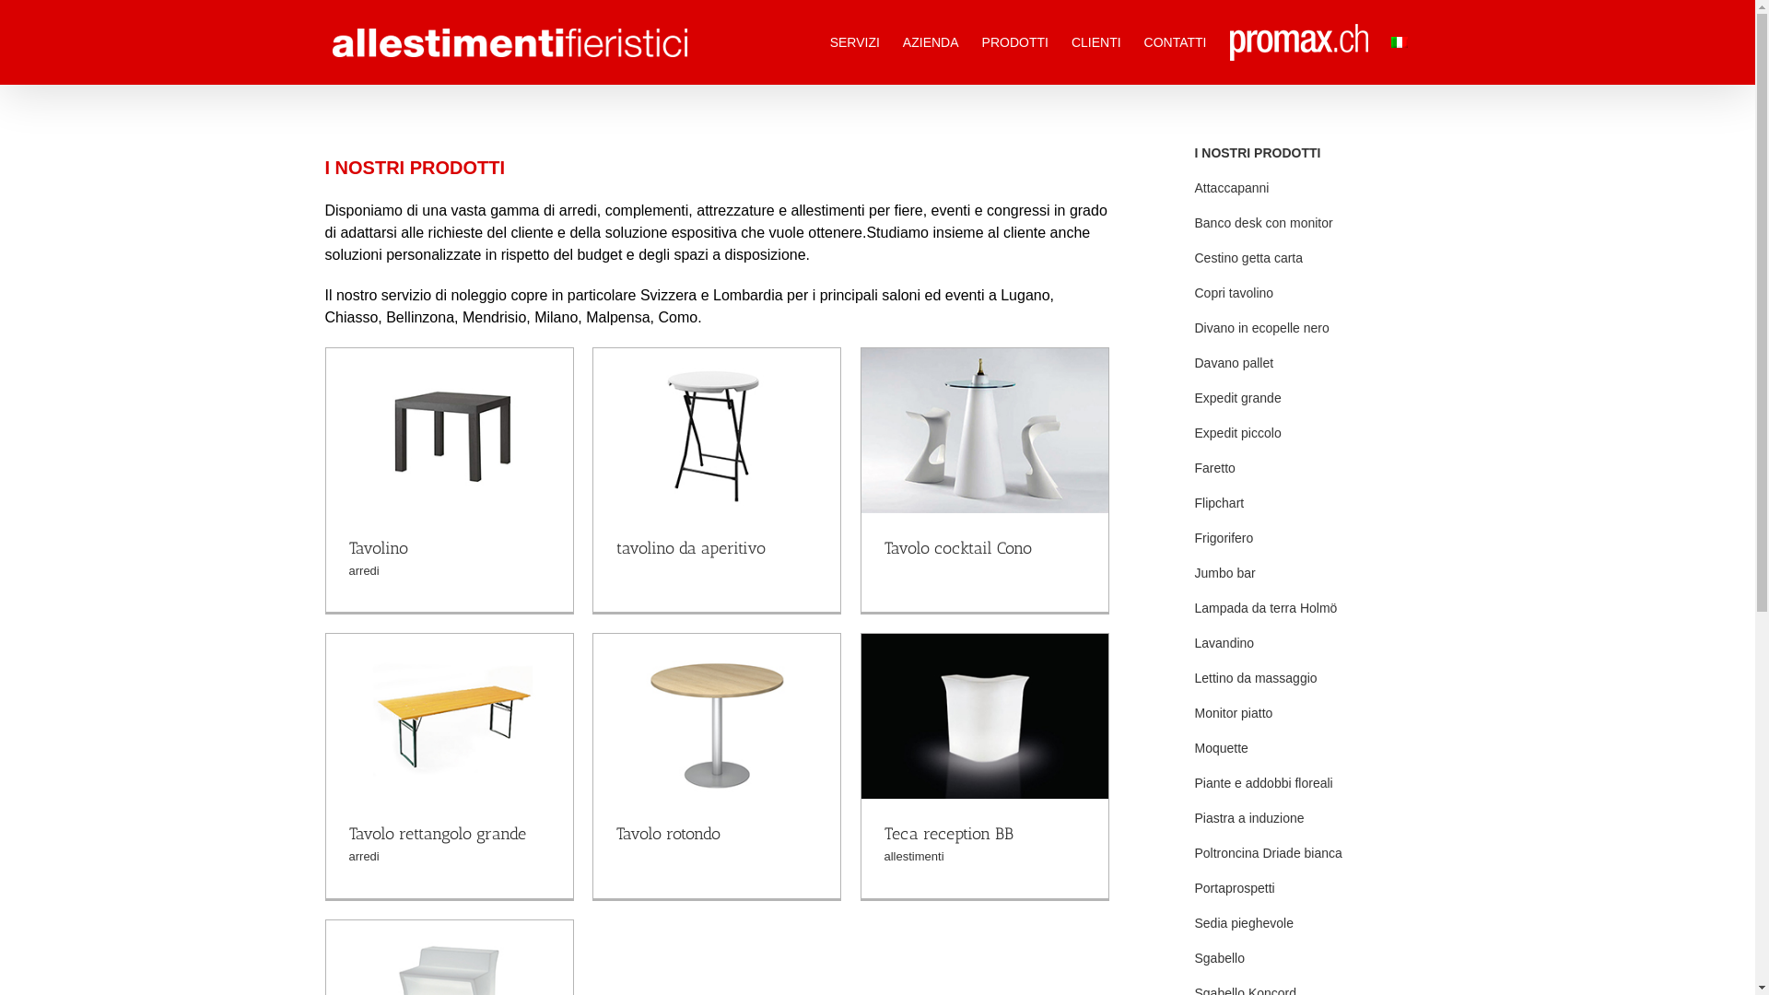 The height and width of the screenshot is (995, 1769). Describe the element at coordinates (1303, 189) in the screenshot. I see `Attaccapanni` at that location.